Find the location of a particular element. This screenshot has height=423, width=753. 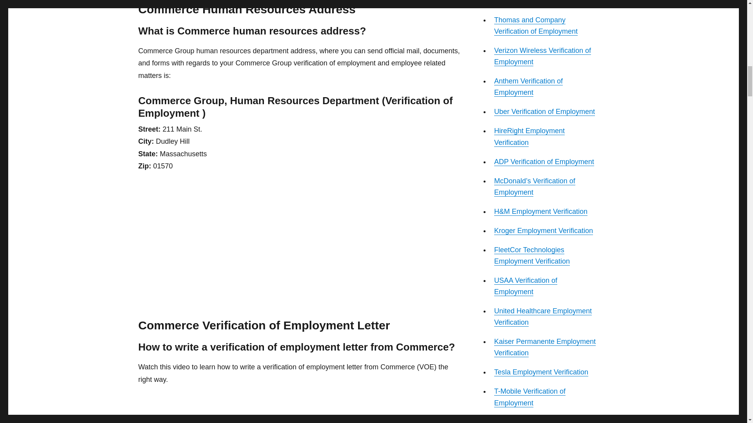

HireRight Employment Verification is located at coordinates (529, 136).